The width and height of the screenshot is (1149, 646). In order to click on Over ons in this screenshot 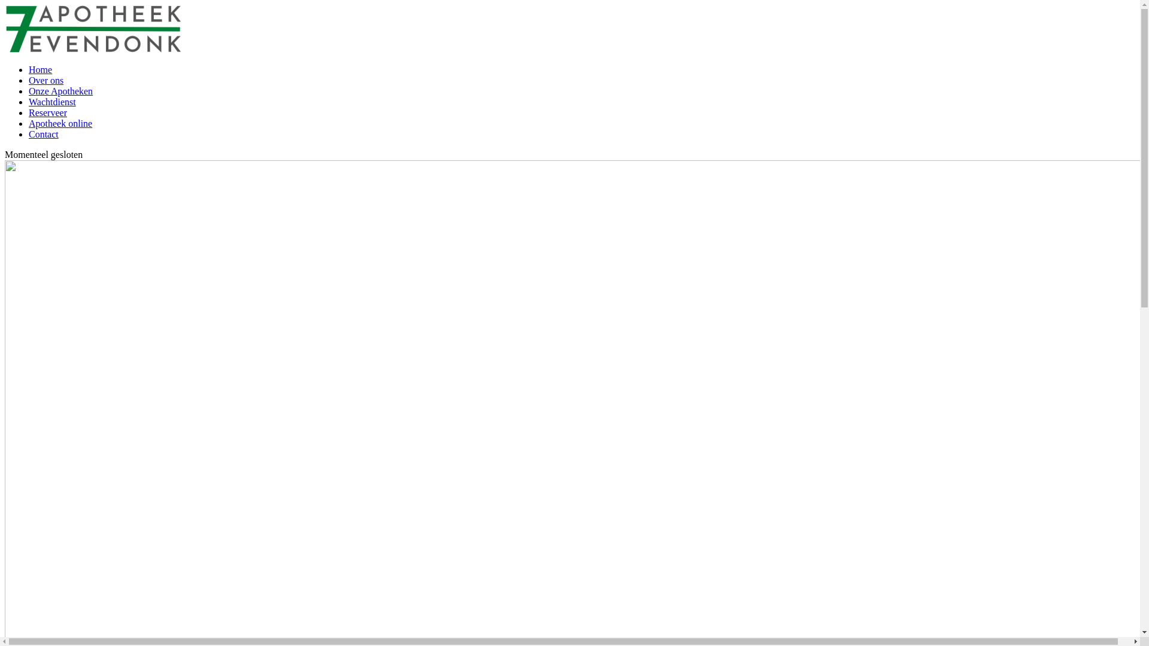, I will do `click(46, 80)`.